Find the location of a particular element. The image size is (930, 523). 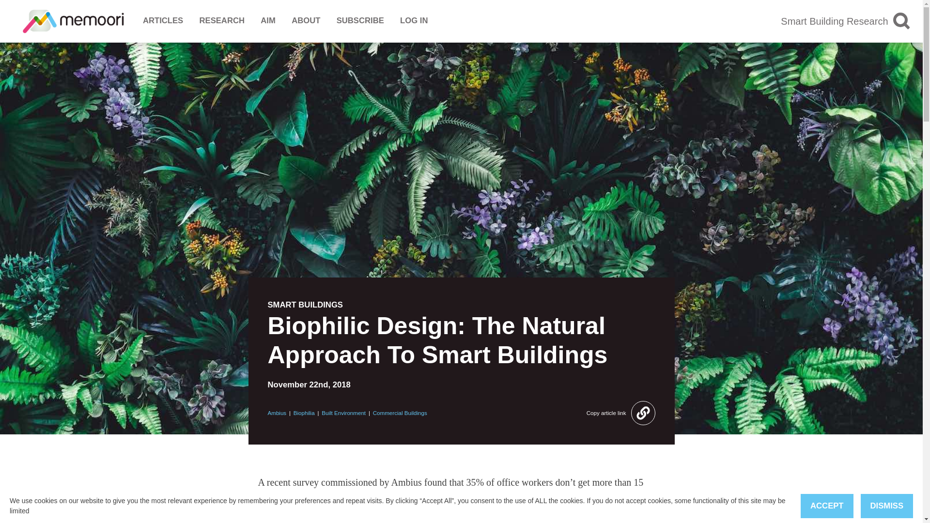

Built Environment is located at coordinates (343, 413).